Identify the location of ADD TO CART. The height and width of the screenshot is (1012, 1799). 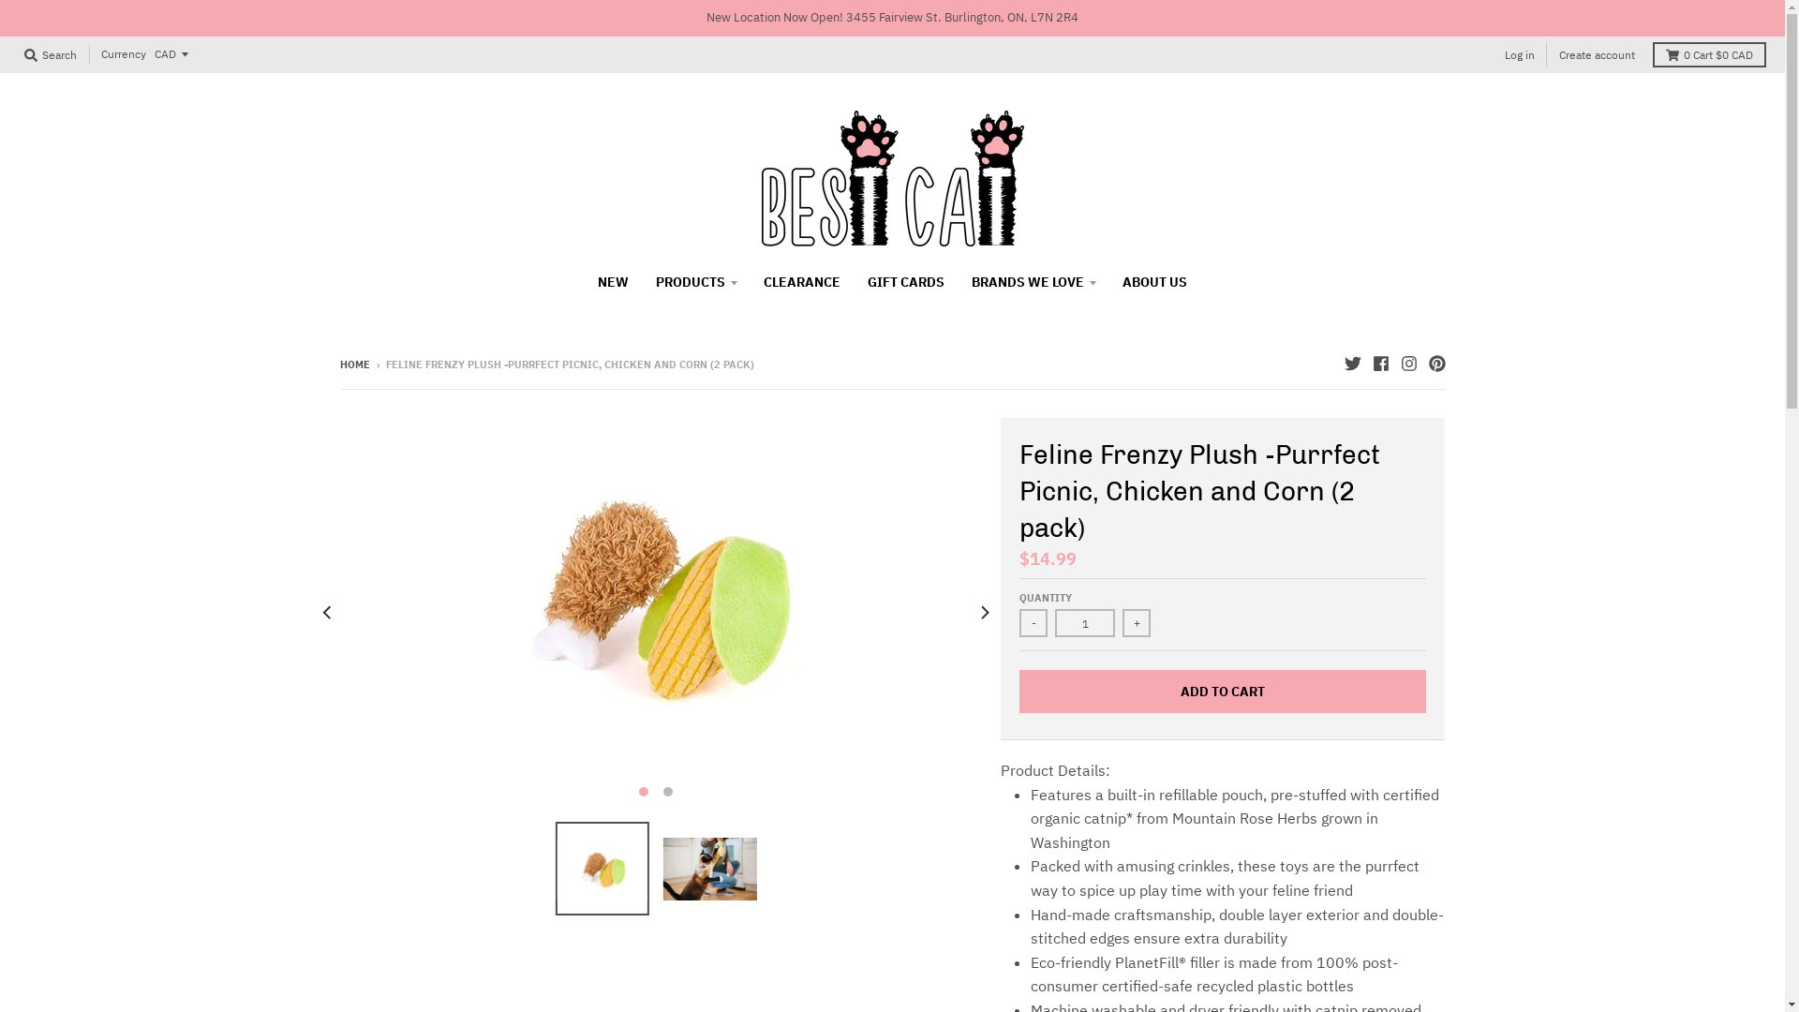
(1223, 692).